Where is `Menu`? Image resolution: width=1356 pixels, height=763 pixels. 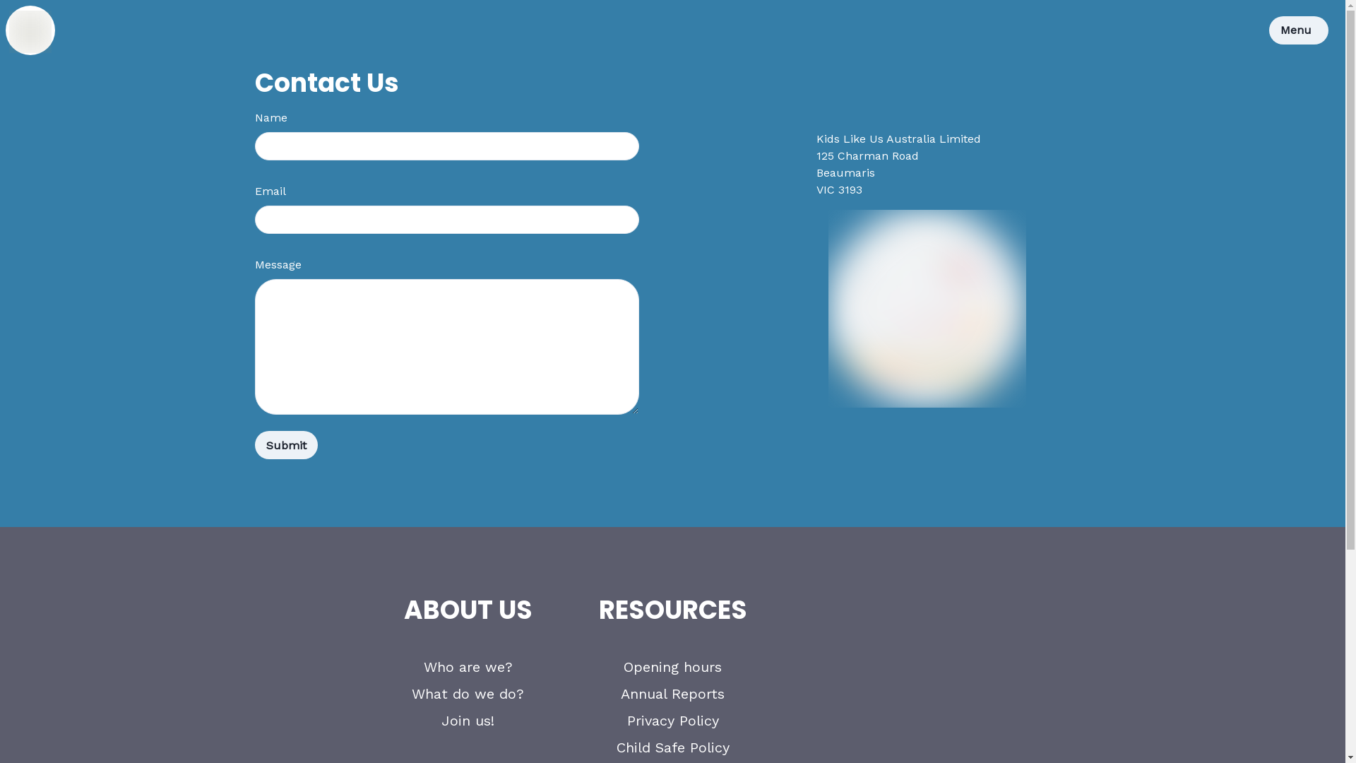
Menu is located at coordinates (1299, 30).